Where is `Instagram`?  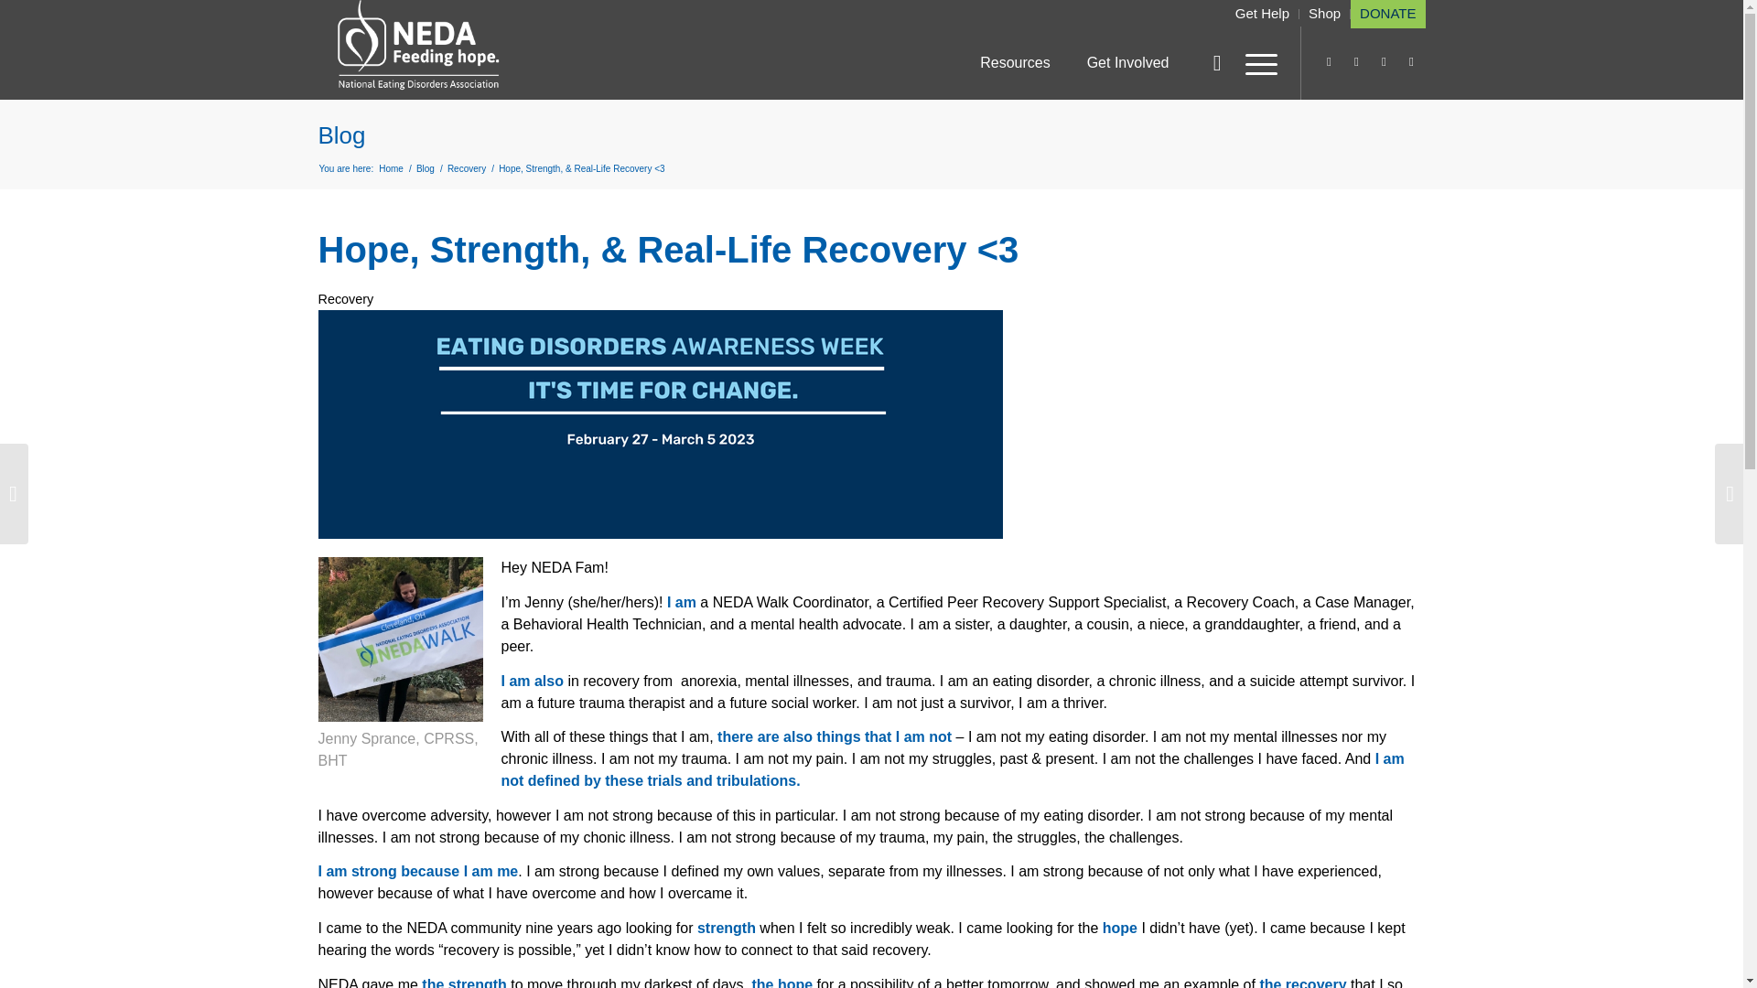 Instagram is located at coordinates (1330, 62).